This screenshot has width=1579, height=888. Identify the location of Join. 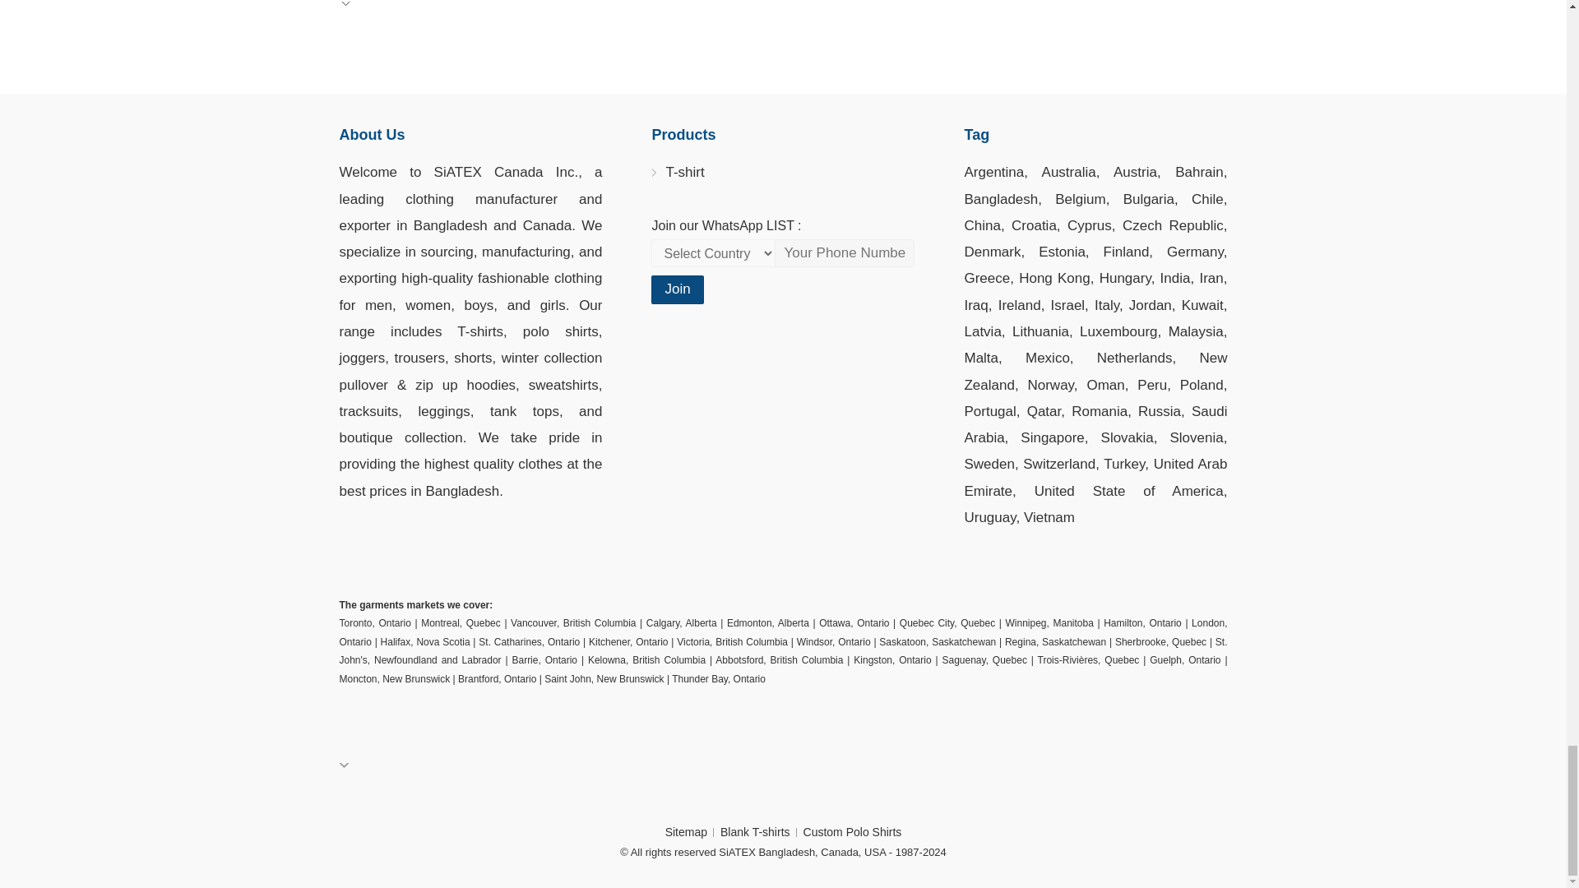
(676, 289).